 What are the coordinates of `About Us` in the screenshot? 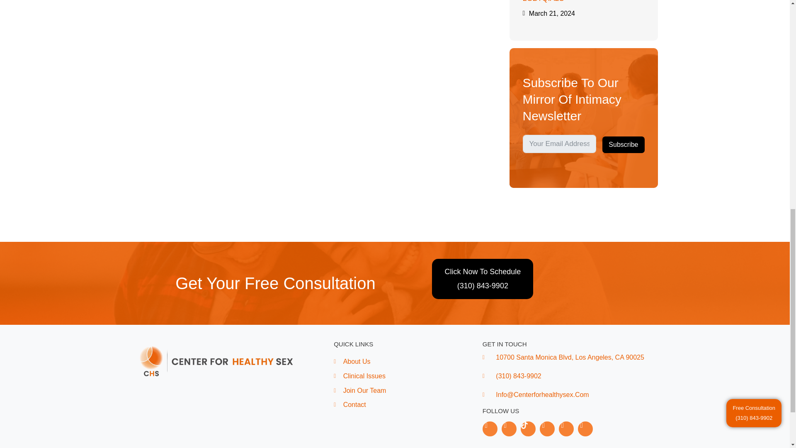 It's located at (408, 362).